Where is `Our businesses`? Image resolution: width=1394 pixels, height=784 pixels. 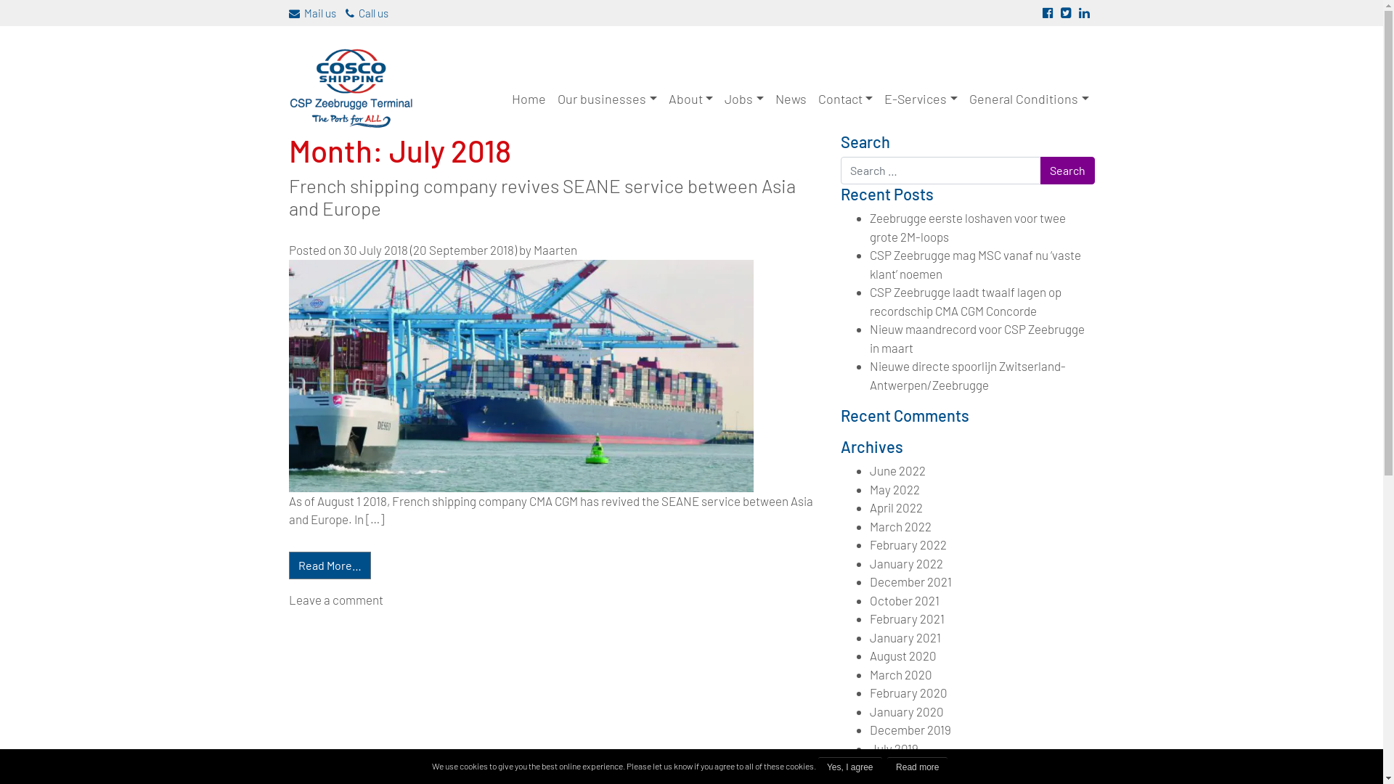 Our businesses is located at coordinates (607, 99).